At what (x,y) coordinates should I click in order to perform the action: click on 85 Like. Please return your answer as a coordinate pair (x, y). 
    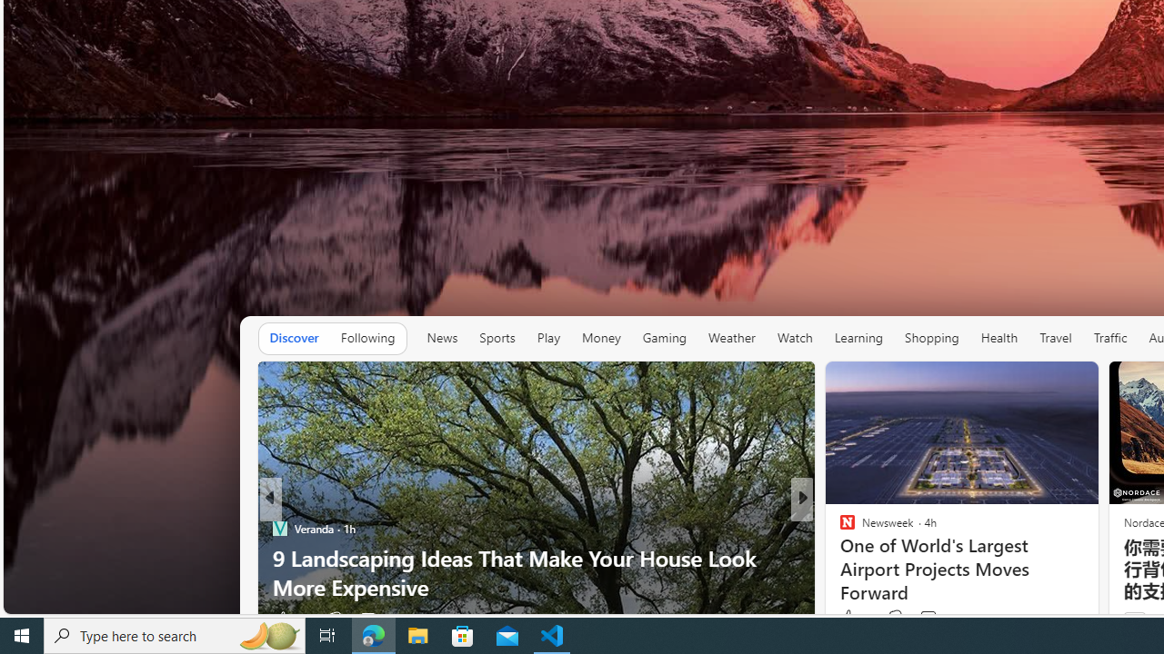
    Looking at the image, I should click on (849, 619).